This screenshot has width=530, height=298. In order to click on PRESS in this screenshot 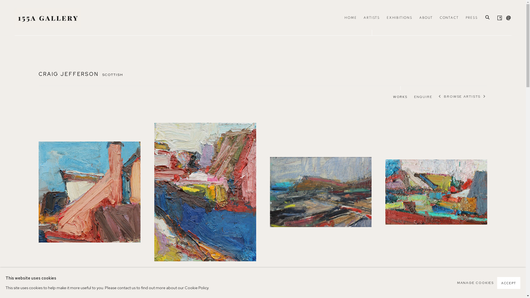, I will do `click(471, 18)`.